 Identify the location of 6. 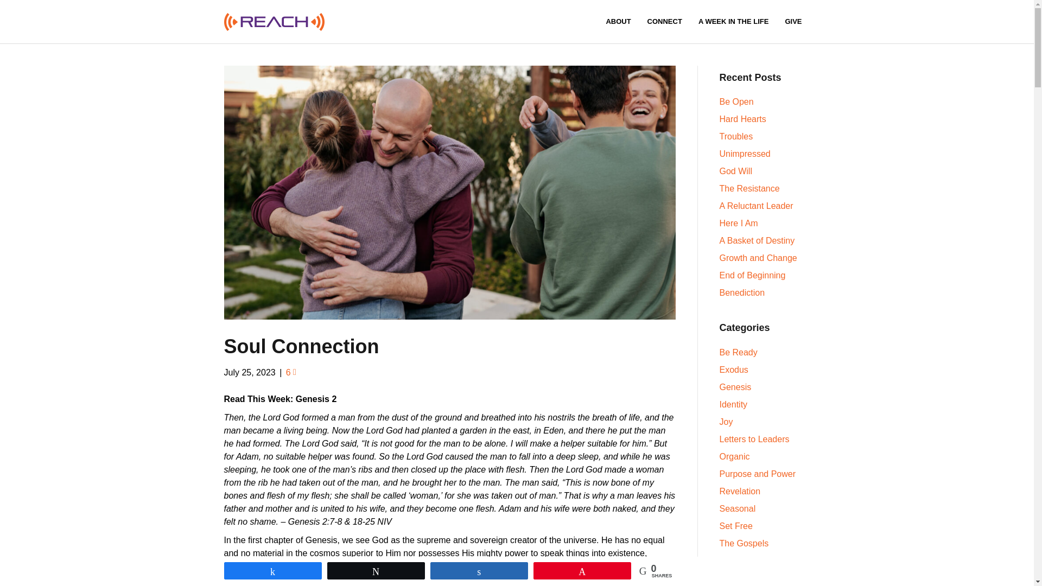
(291, 372).